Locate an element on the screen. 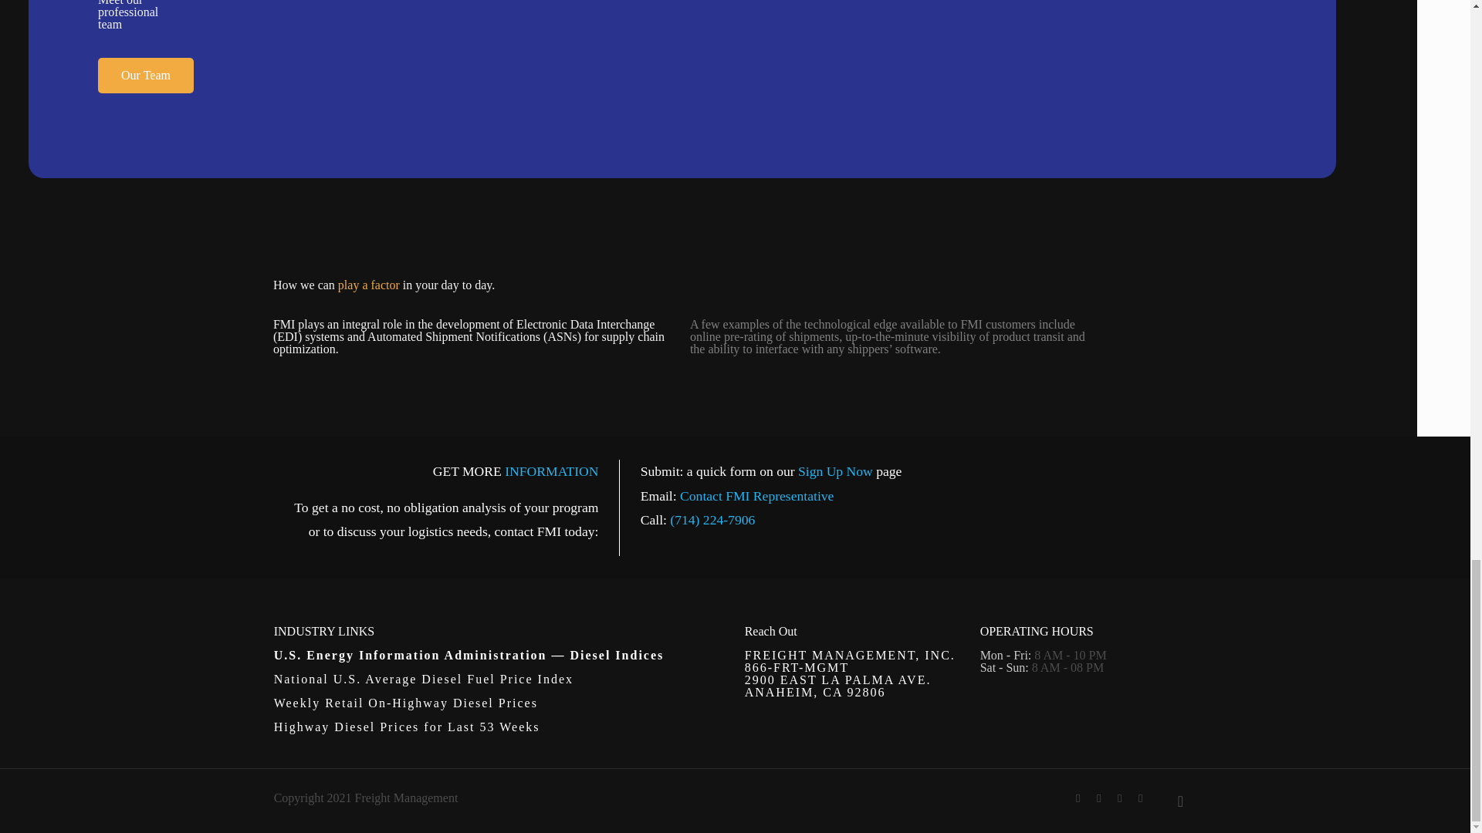  National U.S. Average Diesel Fuel Price Index  is located at coordinates (426, 679).